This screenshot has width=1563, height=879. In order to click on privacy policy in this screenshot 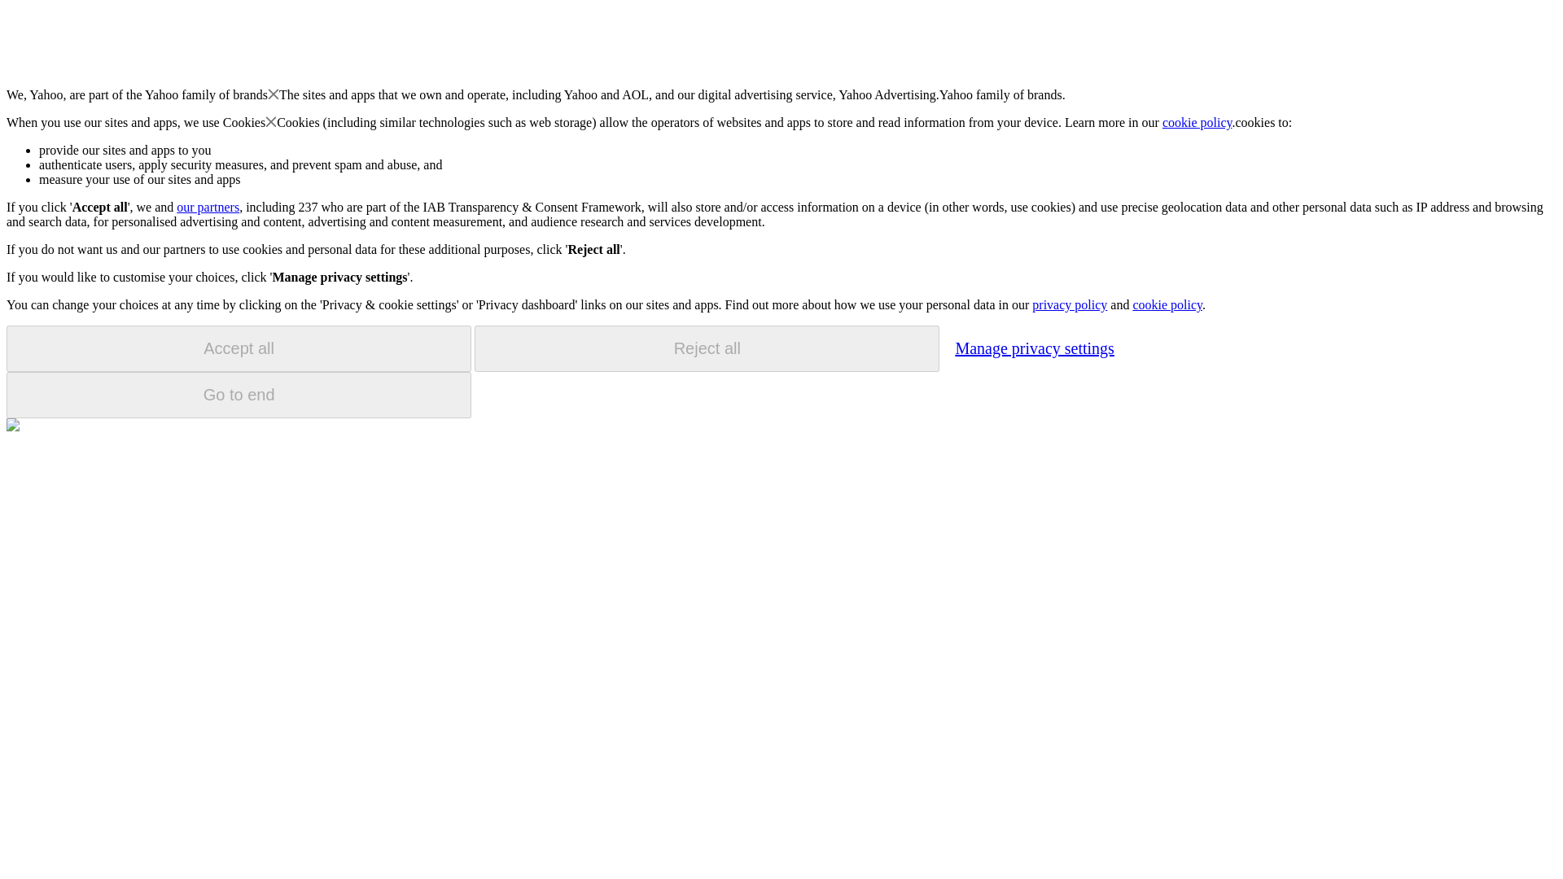, I will do `click(1069, 304)`.